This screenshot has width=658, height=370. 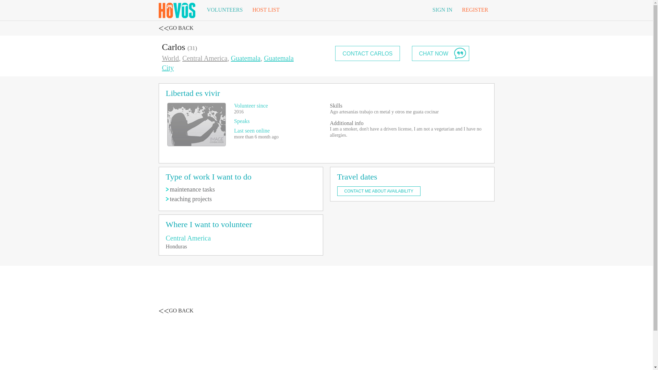 What do you see at coordinates (441, 53) in the screenshot?
I see `CHAT NOW` at bounding box center [441, 53].